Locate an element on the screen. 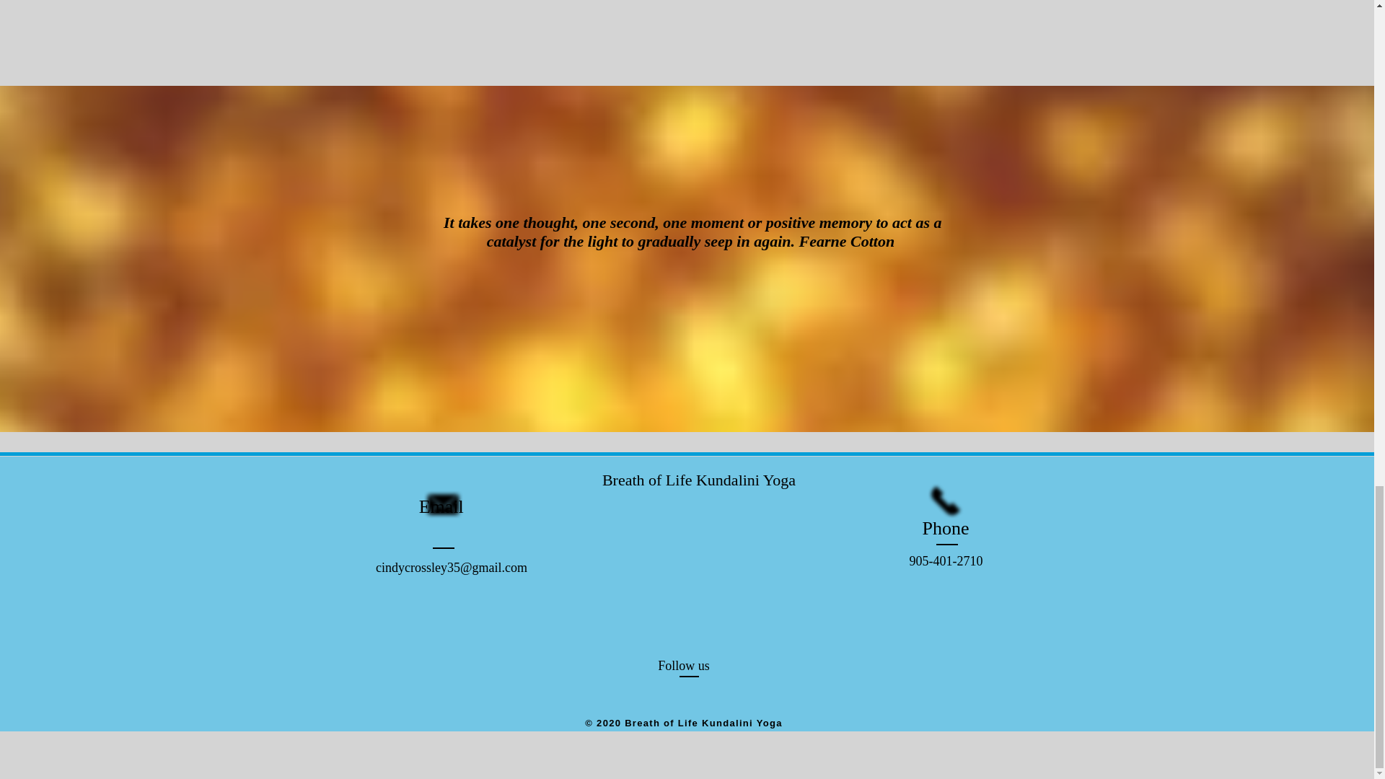 Image resolution: width=1385 pixels, height=779 pixels. Click to phone Cindy is located at coordinates (945, 501).